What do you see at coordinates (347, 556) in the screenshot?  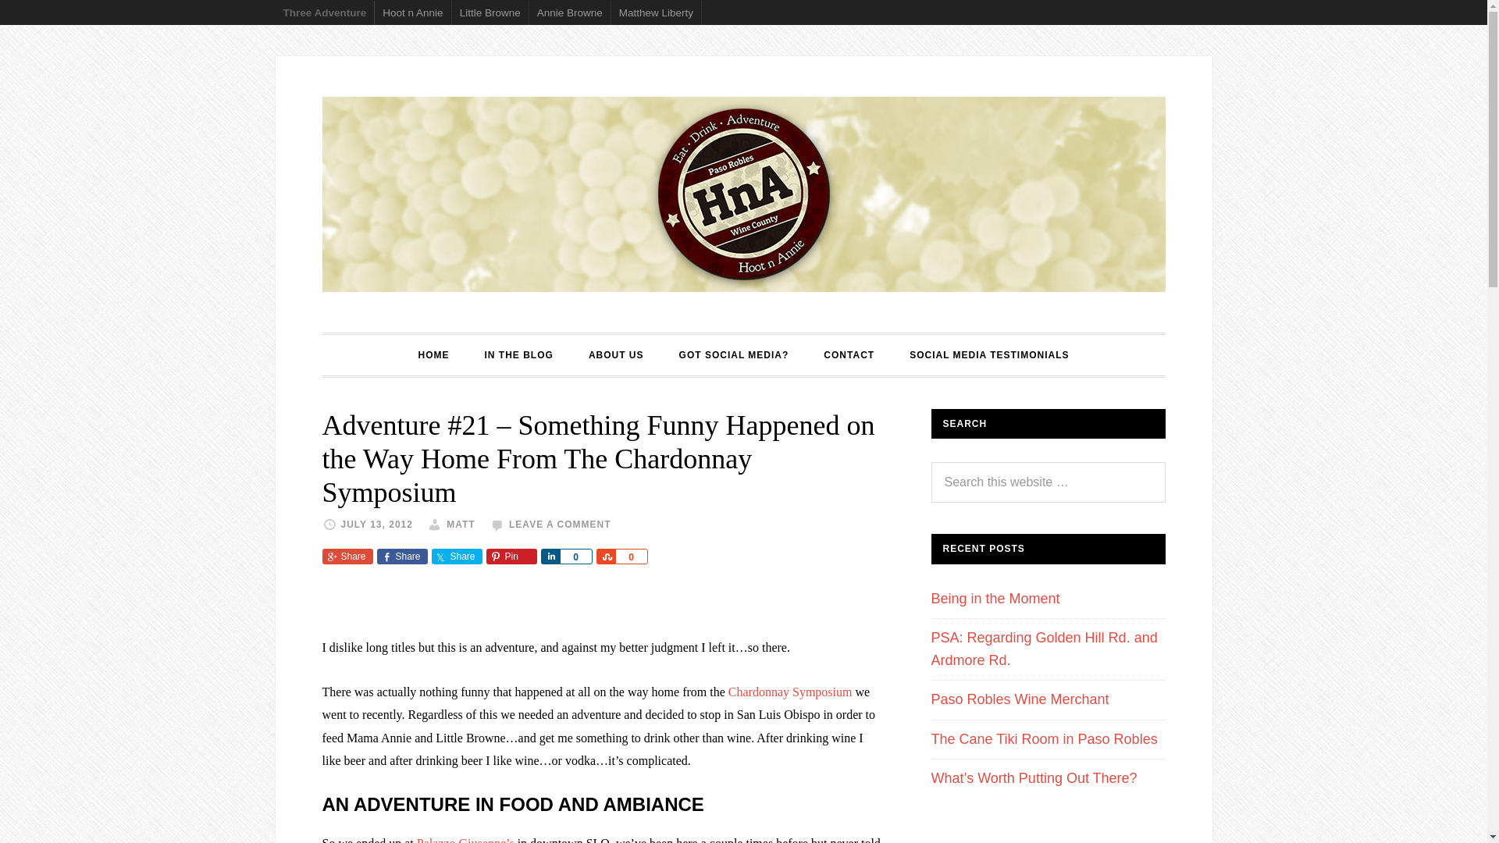 I see `Share` at bounding box center [347, 556].